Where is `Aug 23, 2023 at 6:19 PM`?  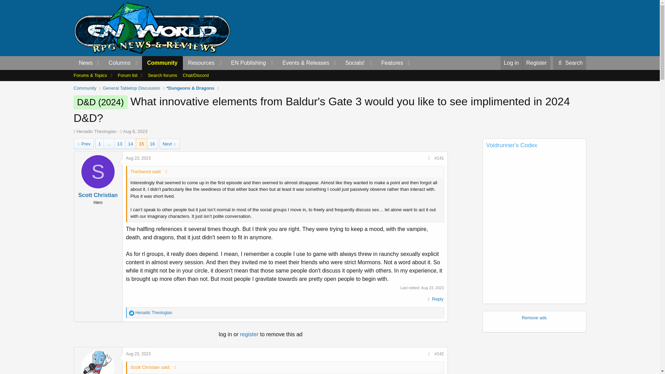
Aug 23, 2023 at 6:19 PM is located at coordinates (139, 158).